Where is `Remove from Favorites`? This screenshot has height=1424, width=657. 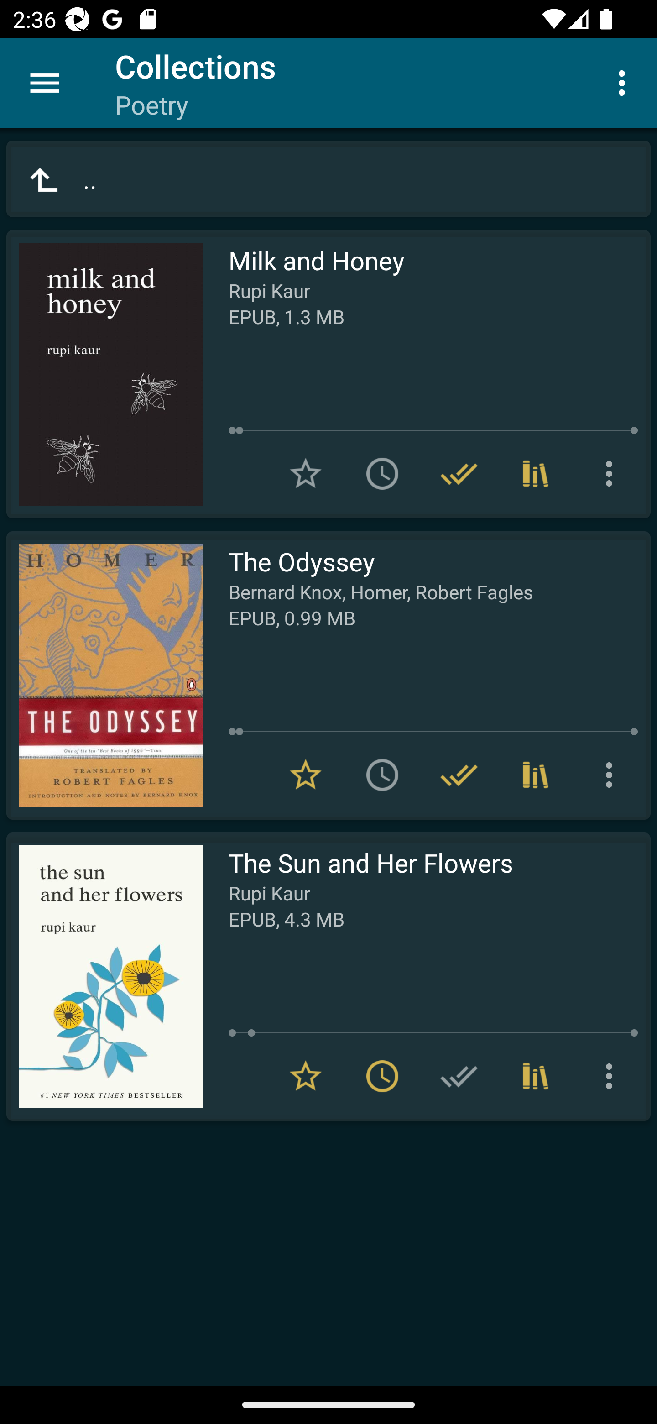
Remove from Favorites is located at coordinates (306, 775).